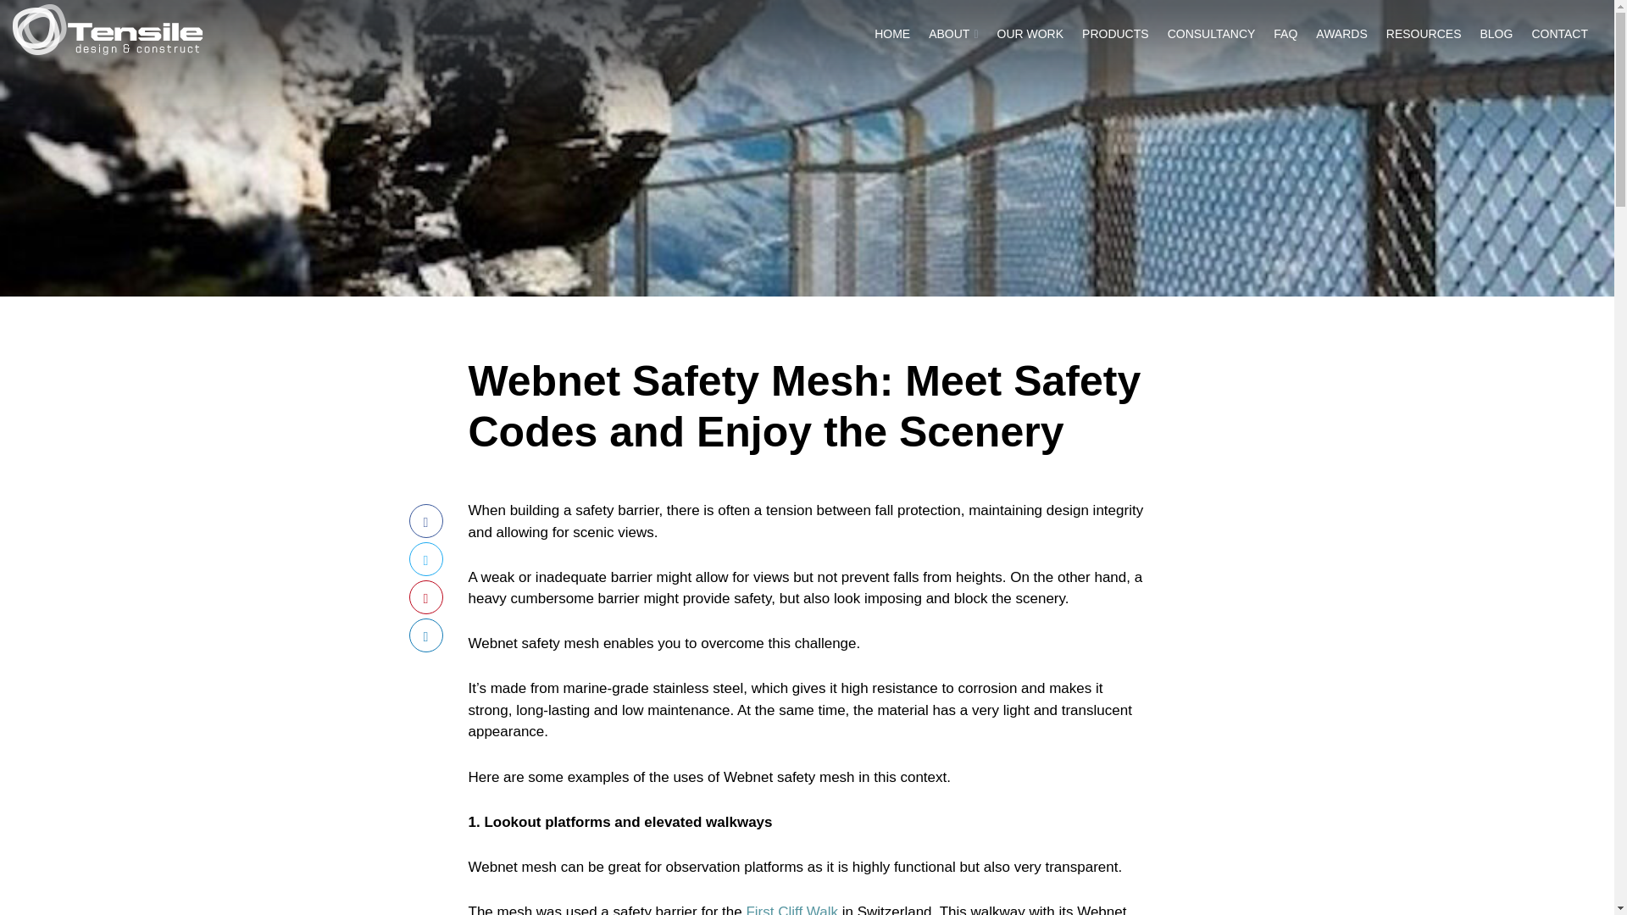  What do you see at coordinates (1341, 34) in the screenshot?
I see `AWARDS` at bounding box center [1341, 34].